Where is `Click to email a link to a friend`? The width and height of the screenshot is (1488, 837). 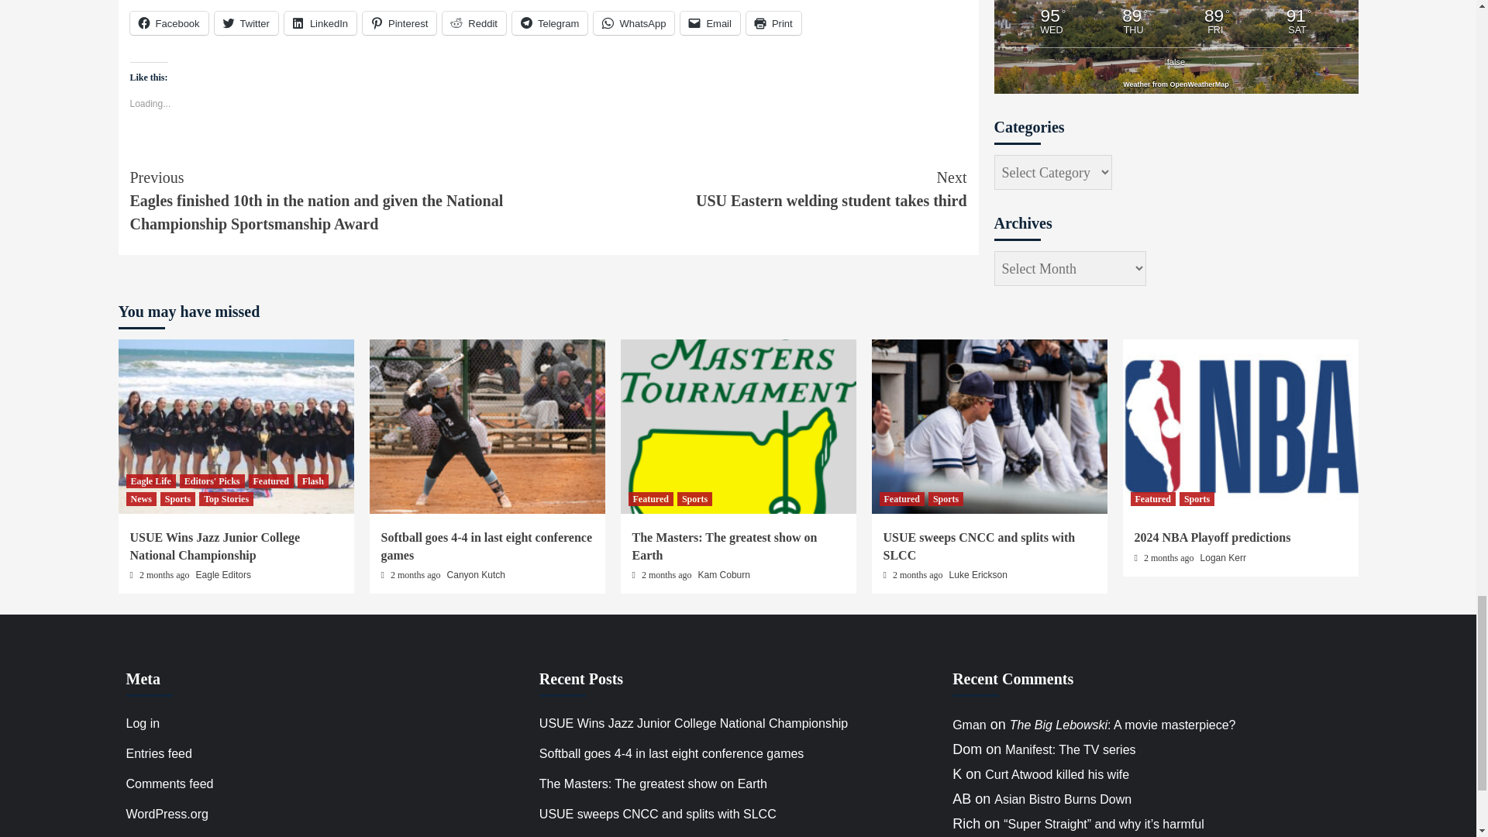
Click to email a link to a friend is located at coordinates (710, 23).